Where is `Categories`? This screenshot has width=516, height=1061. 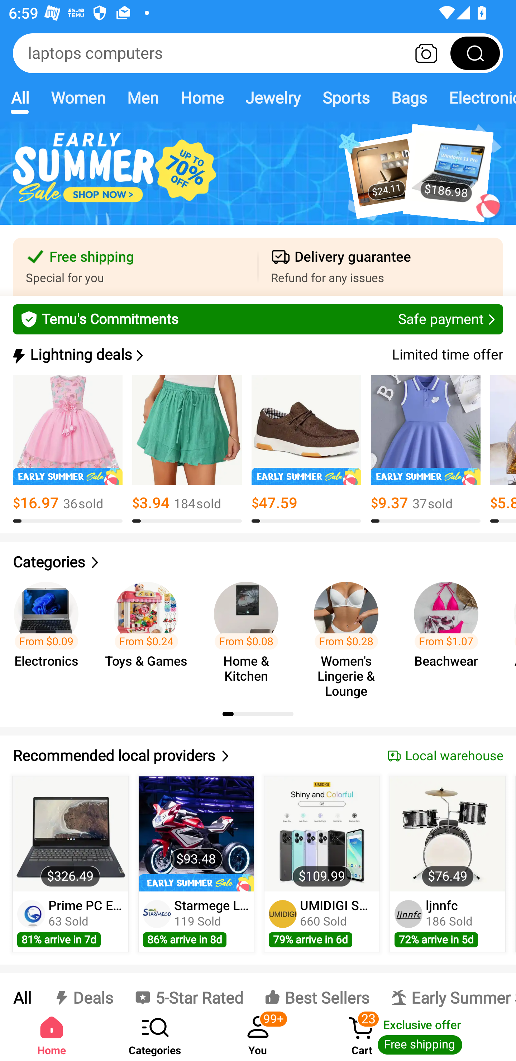
Categories is located at coordinates (155, 1034).